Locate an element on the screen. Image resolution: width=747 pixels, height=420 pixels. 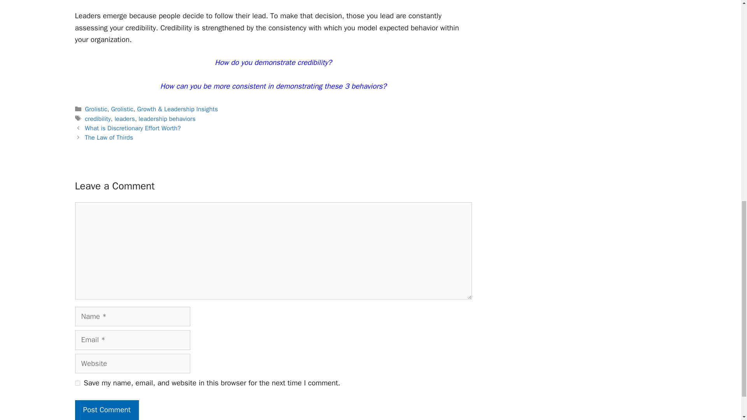
Grolistic is located at coordinates (121, 109).